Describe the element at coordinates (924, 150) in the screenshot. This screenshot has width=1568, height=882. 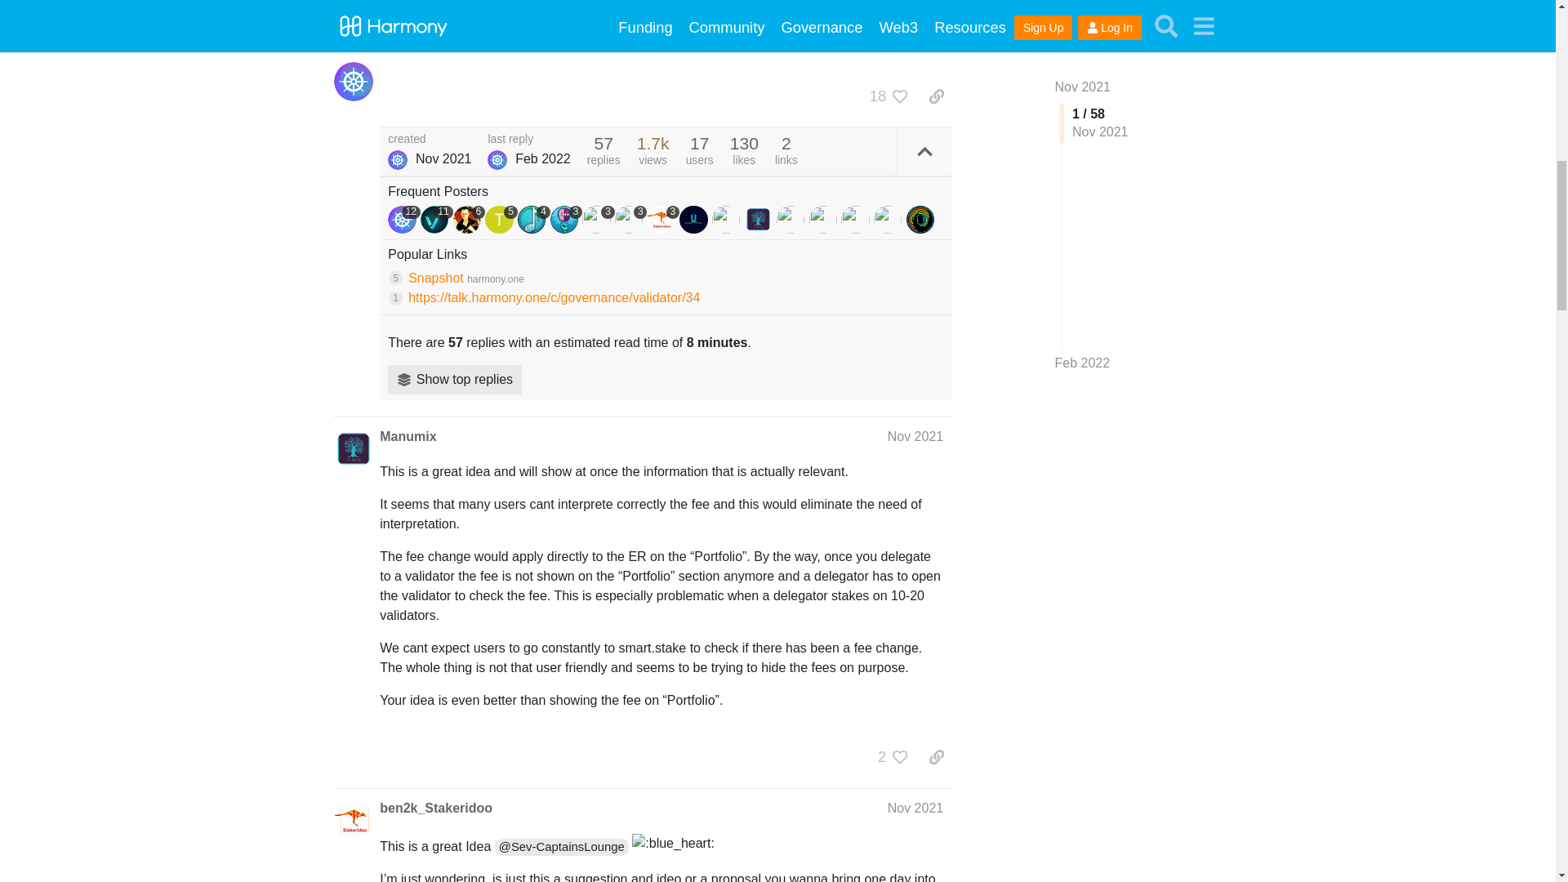
I see `collapse topic details` at that location.